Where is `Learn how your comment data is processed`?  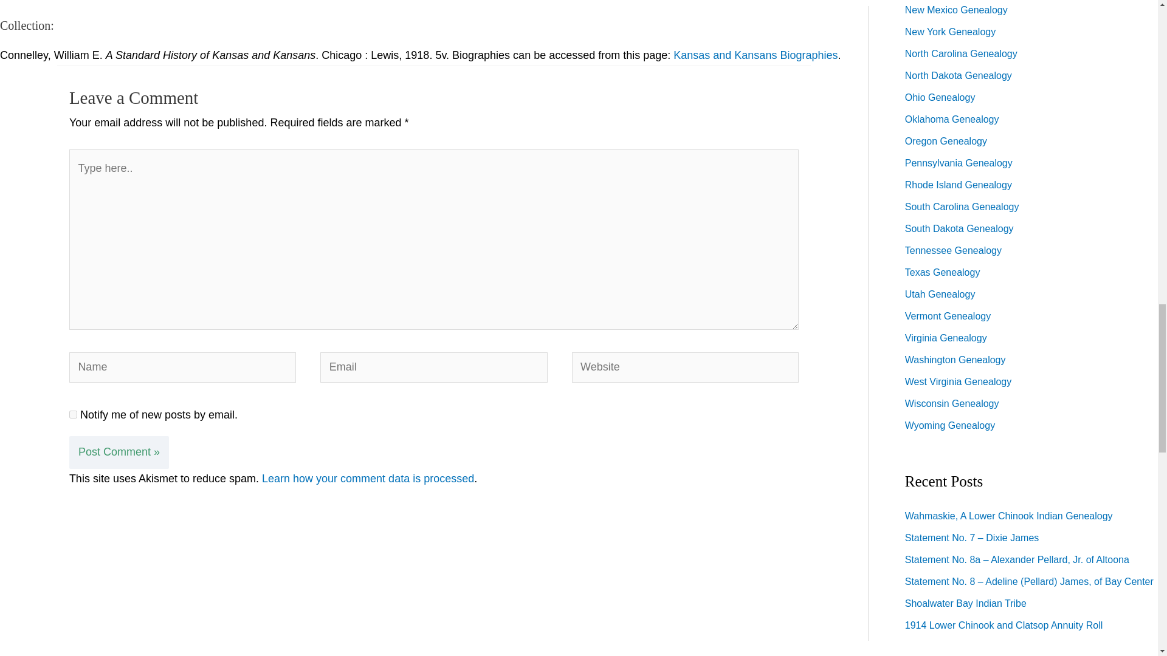
Learn how your comment data is processed is located at coordinates (367, 479).